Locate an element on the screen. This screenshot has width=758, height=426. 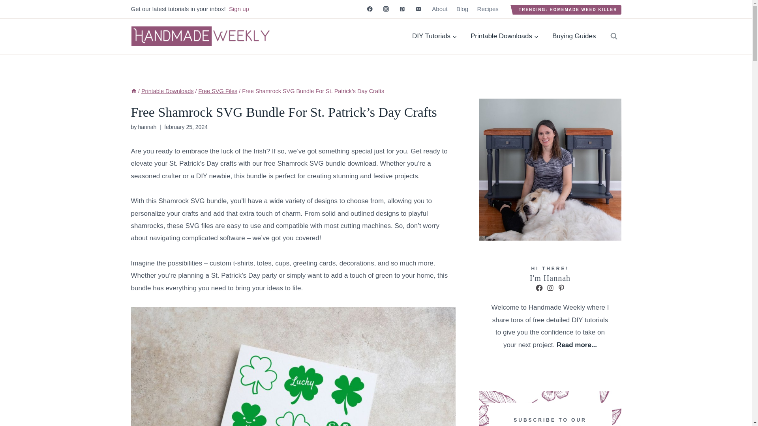
DIY Tutorials is located at coordinates (435, 36).